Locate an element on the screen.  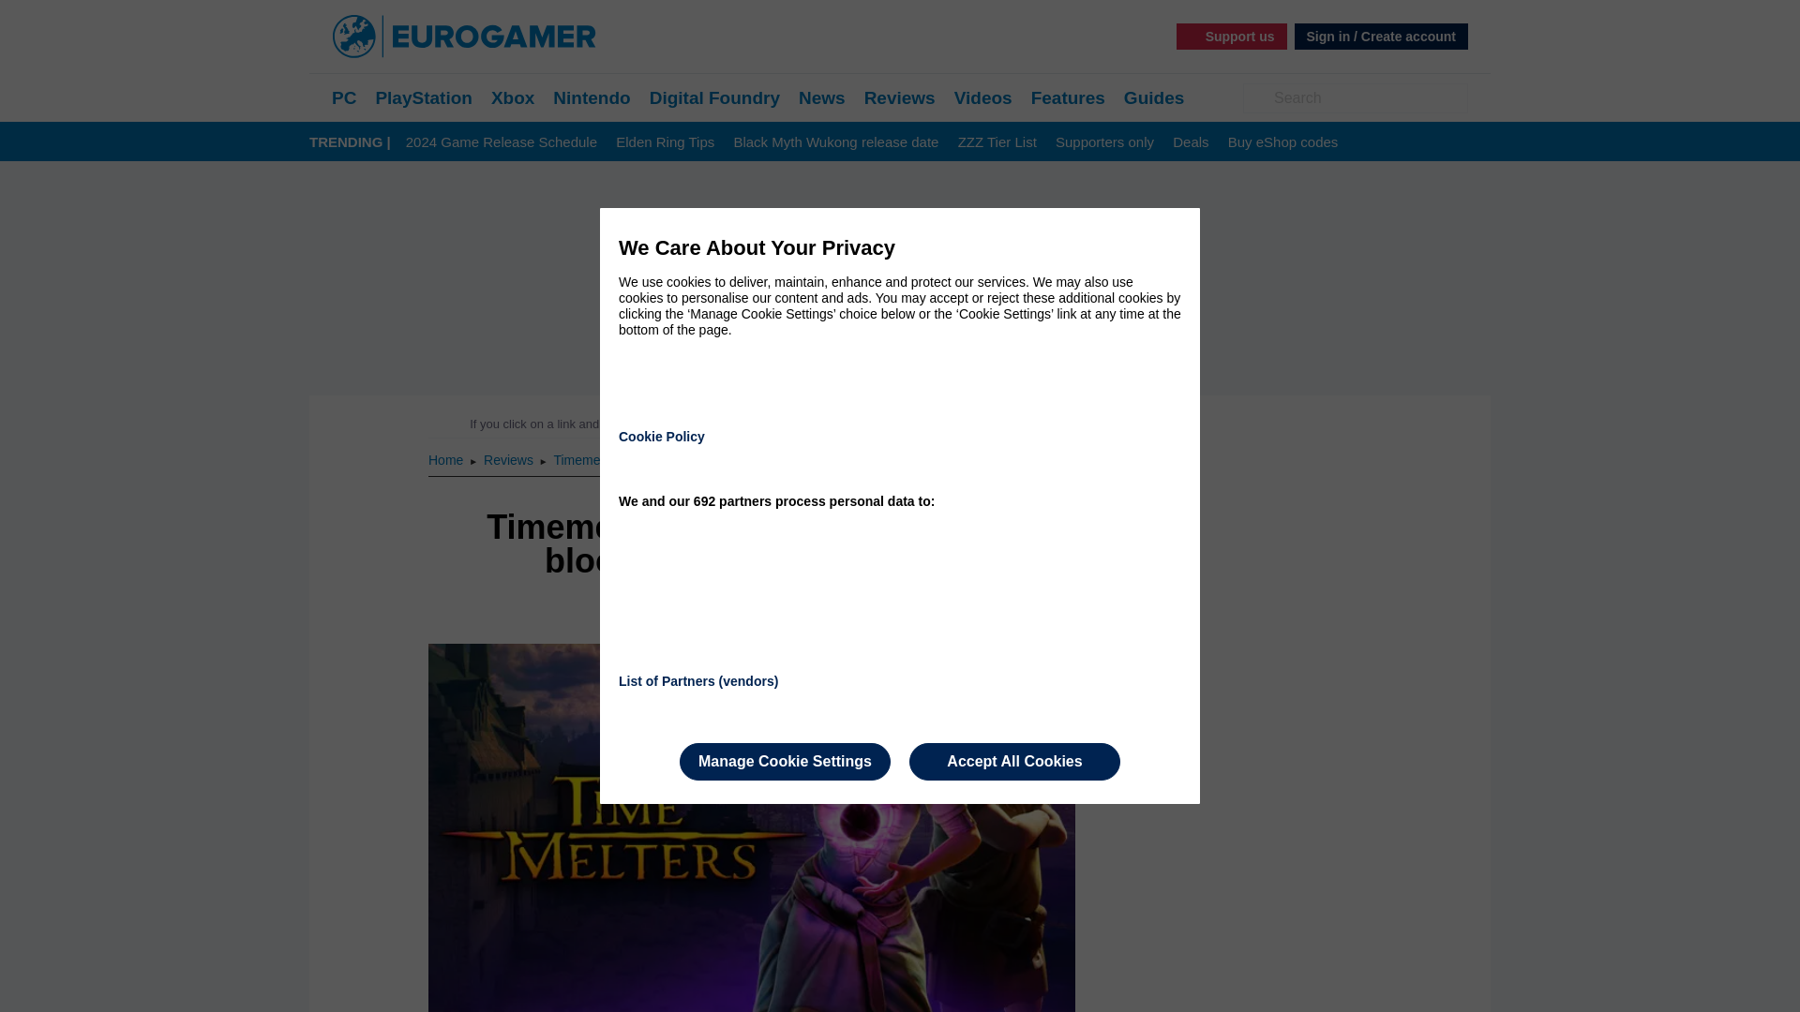
Guides is located at coordinates (1153, 97).